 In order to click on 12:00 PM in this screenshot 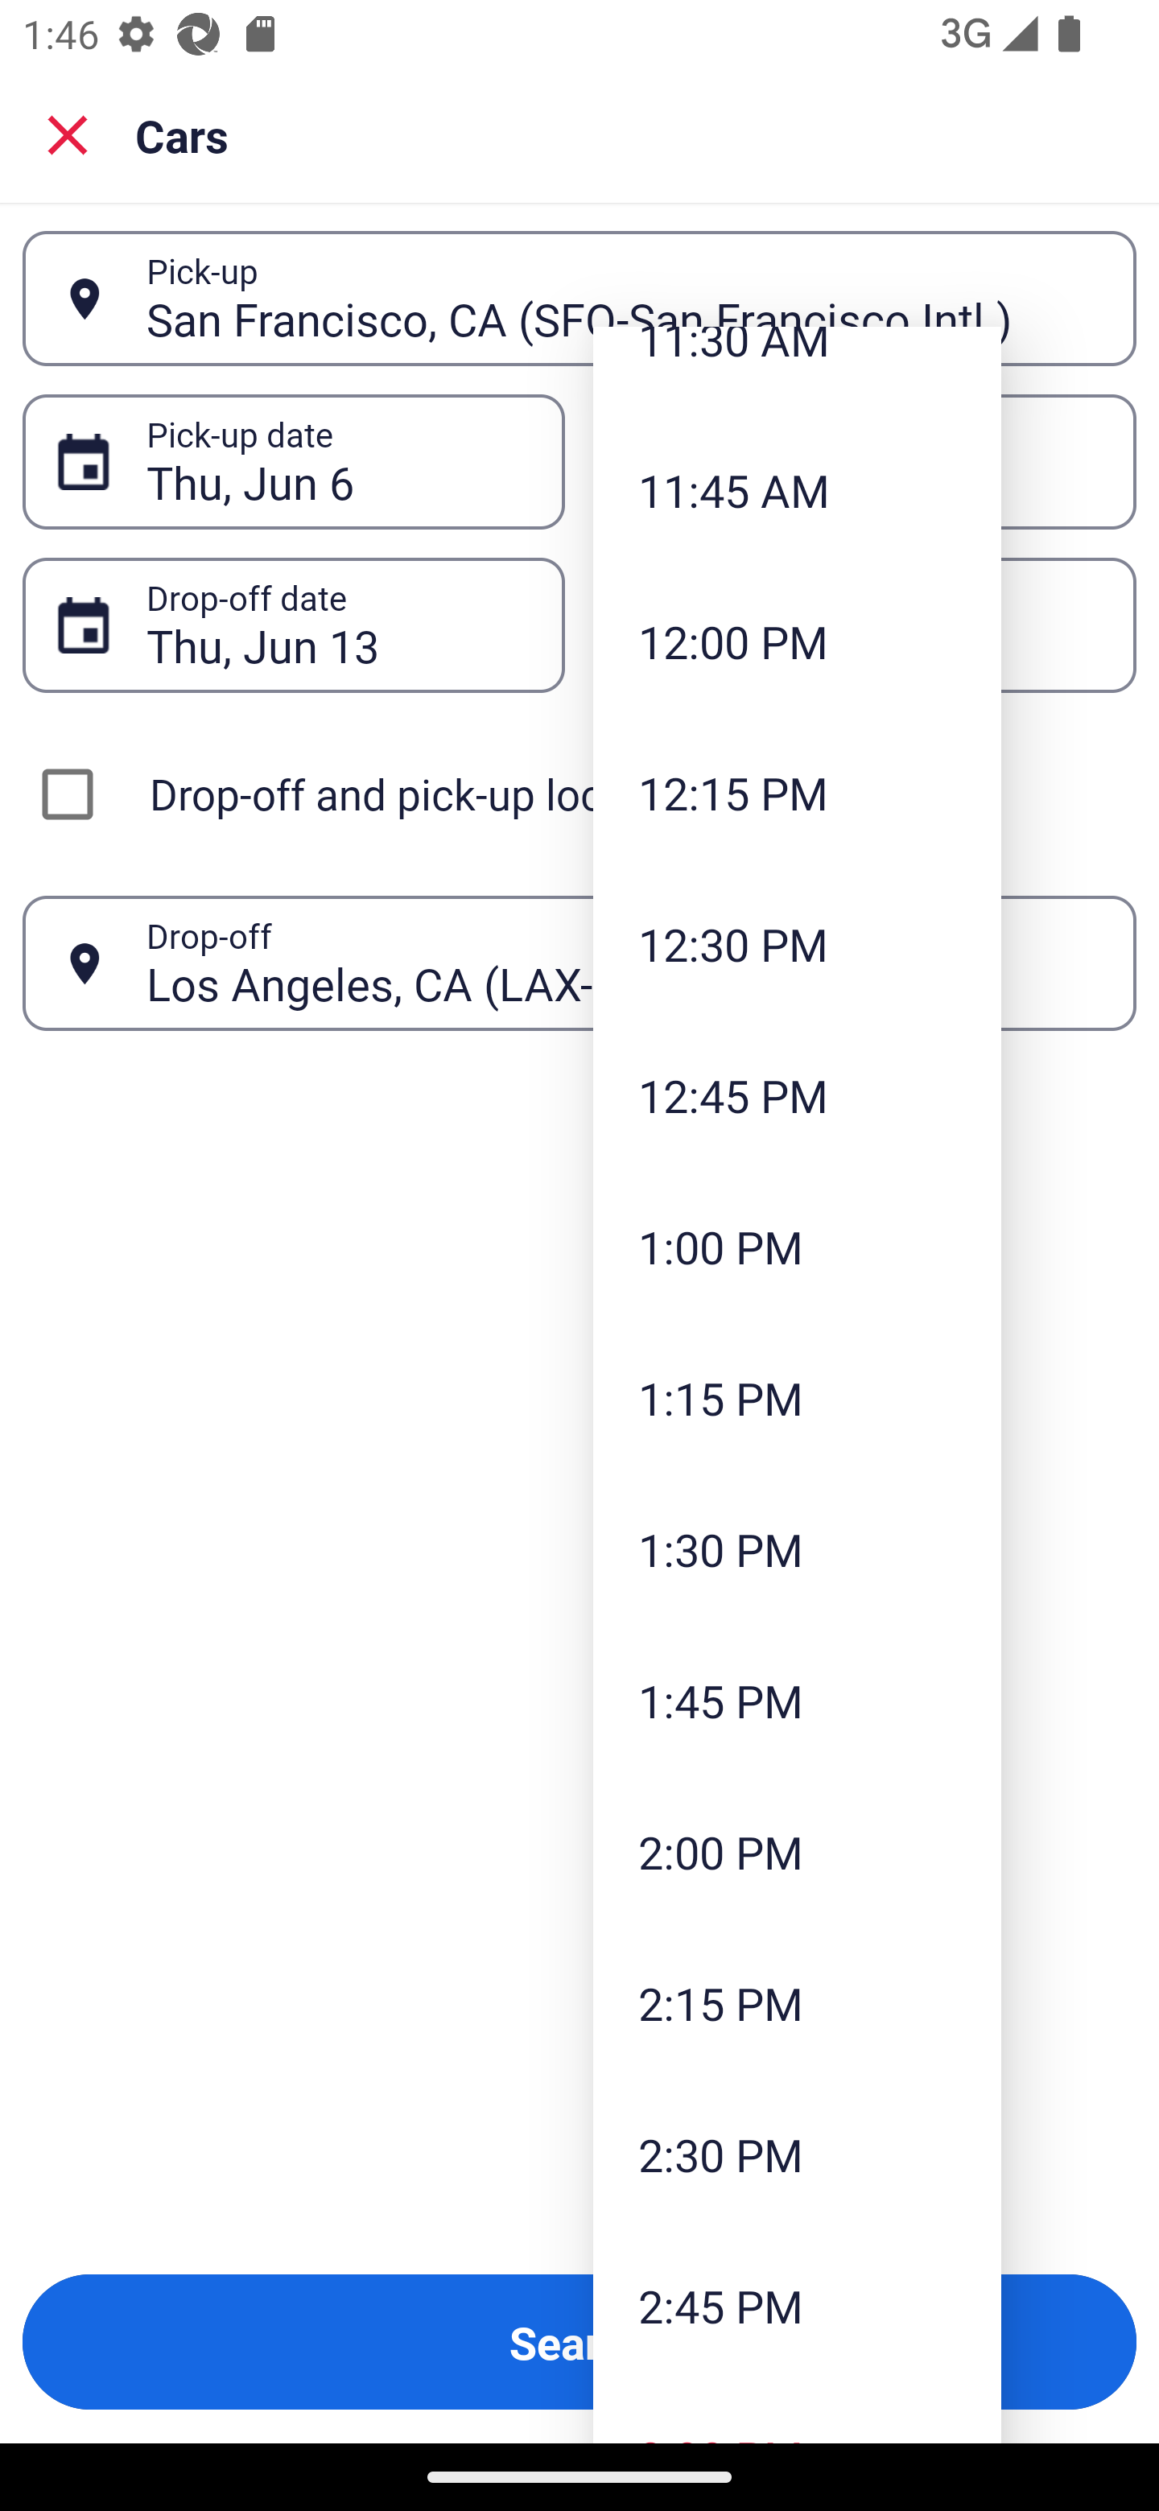, I will do `click(797, 641)`.